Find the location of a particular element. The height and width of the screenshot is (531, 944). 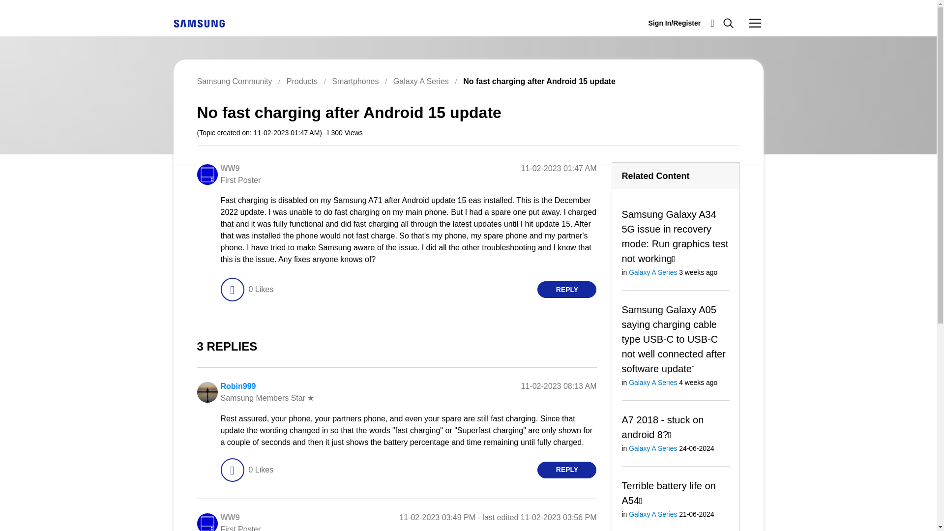

The total number of likes this post has received. is located at coordinates (261, 289).